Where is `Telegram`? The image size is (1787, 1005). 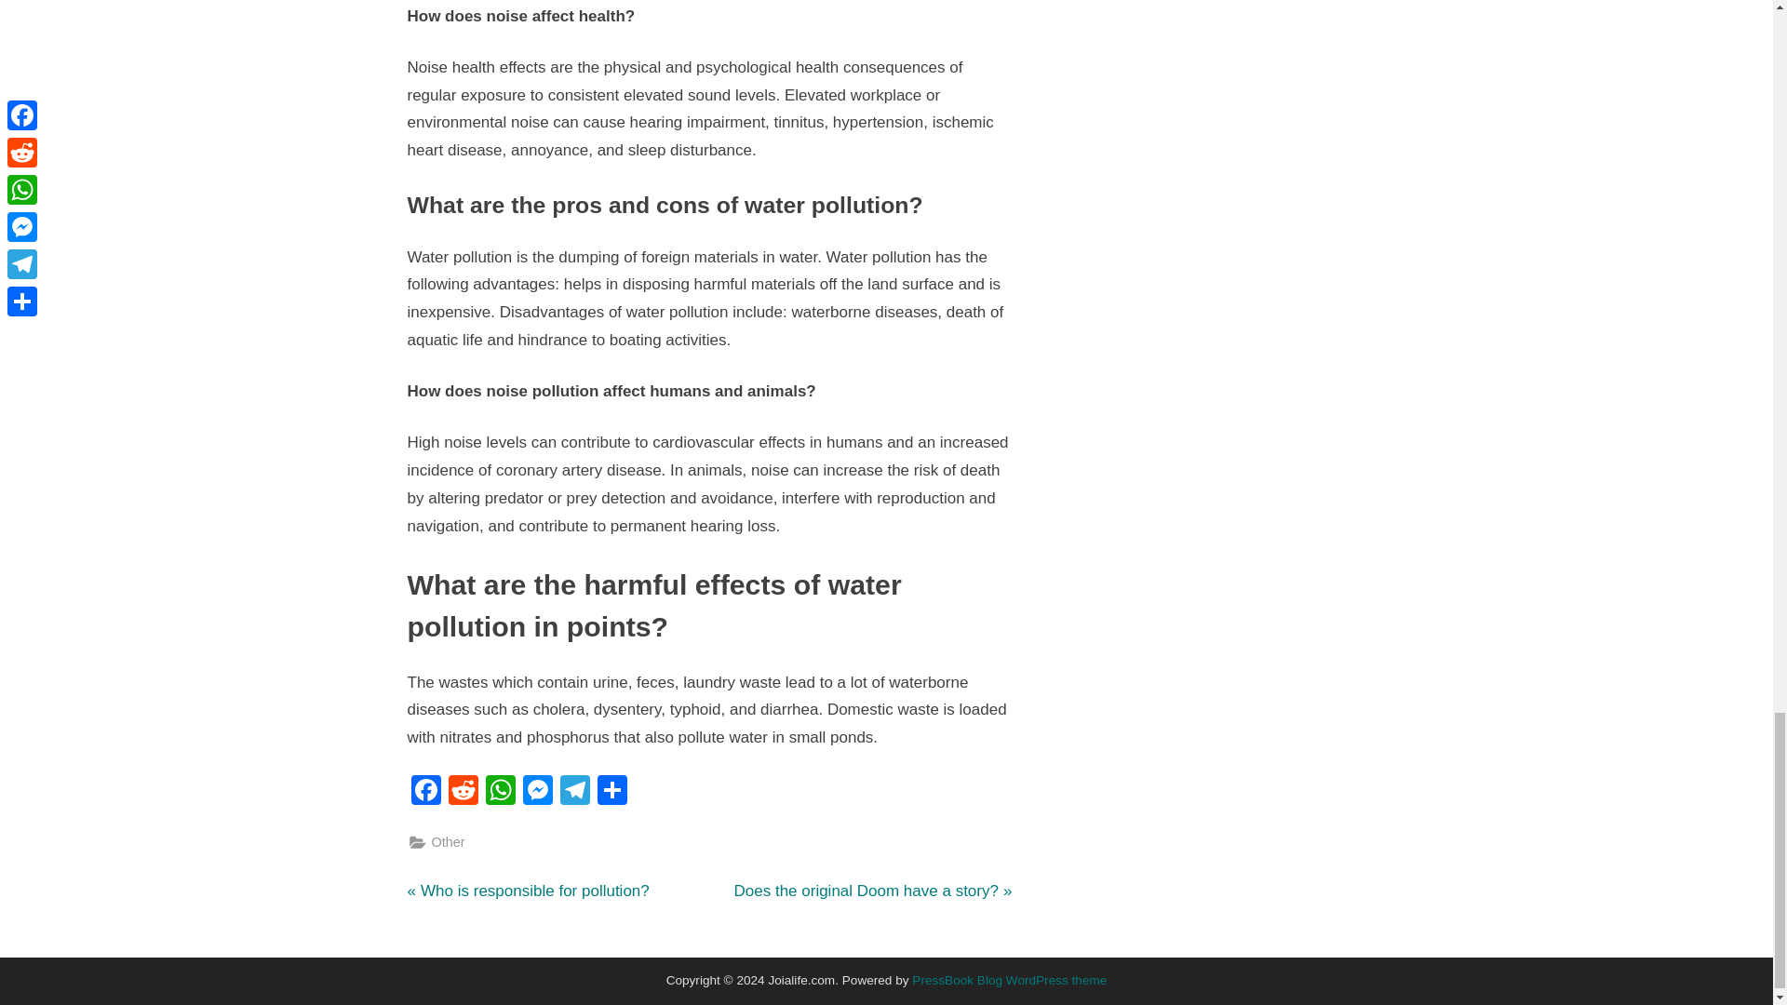 Telegram is located at coordinates (574, 792).